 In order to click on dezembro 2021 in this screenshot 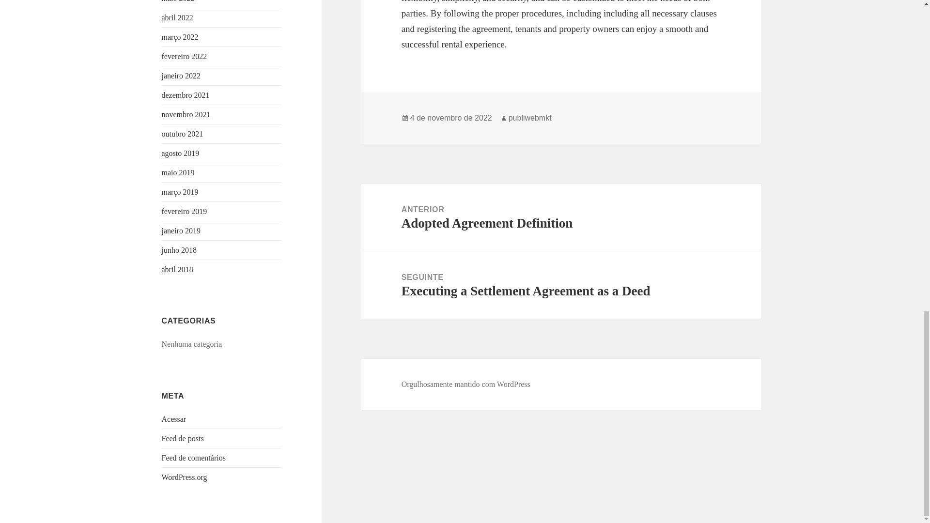, I will do `click(186, 95)`.